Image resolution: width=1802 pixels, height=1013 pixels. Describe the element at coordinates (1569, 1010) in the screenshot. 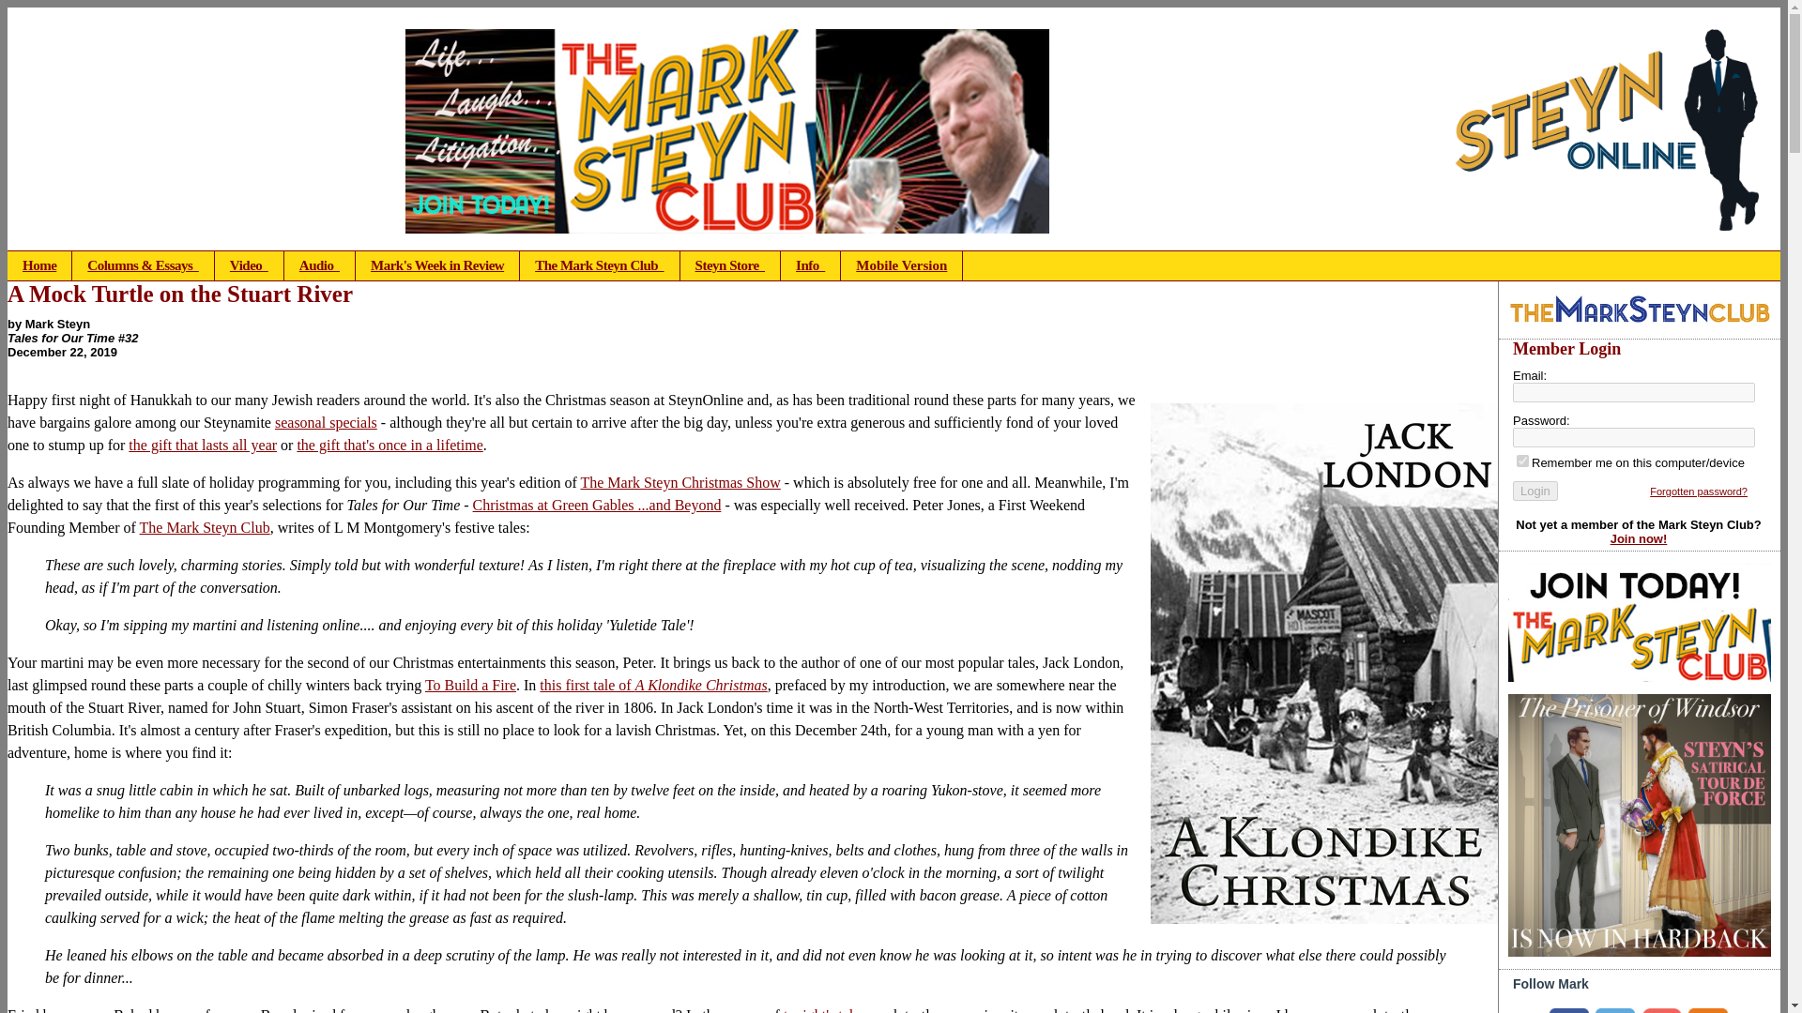

I see `Facebook` at that location.